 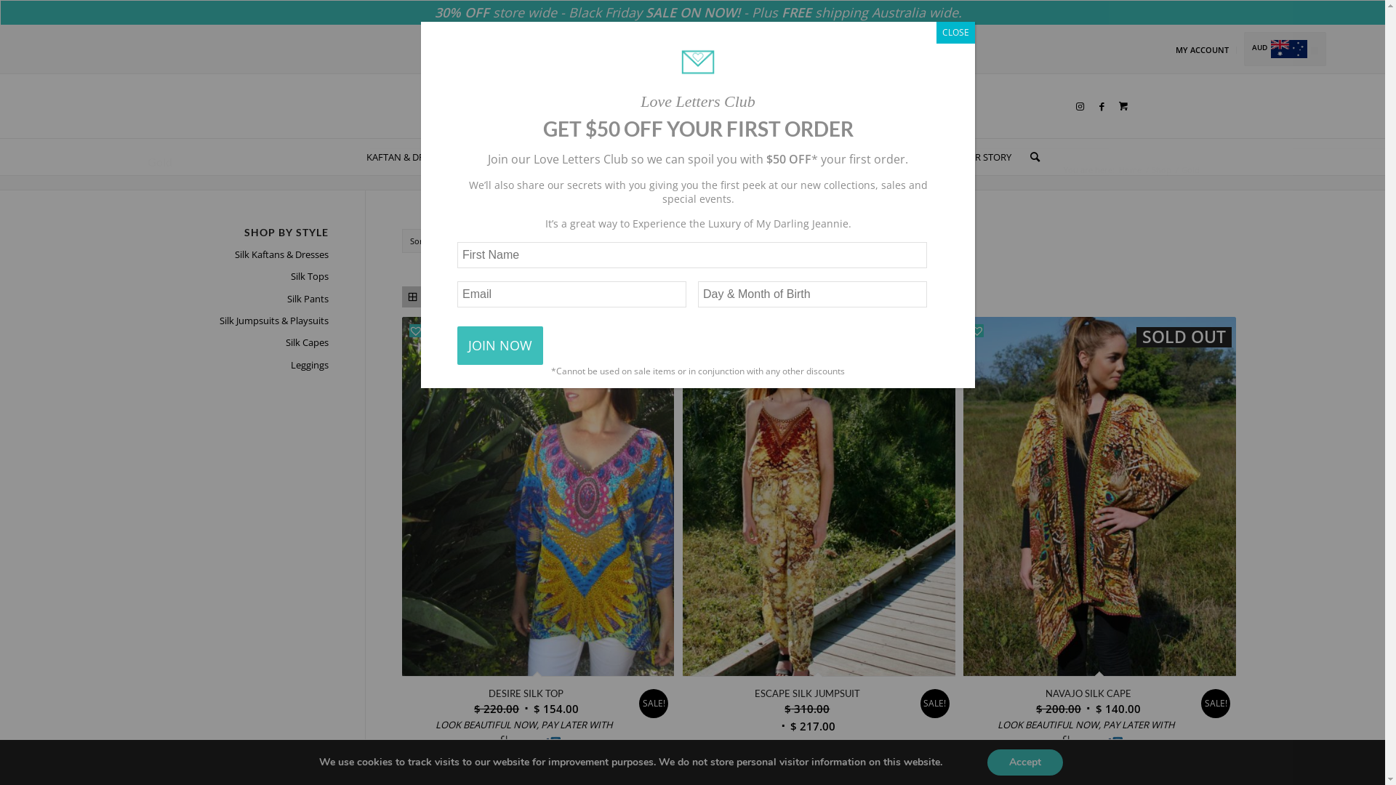 I want to click on Silk Capes, so click(x=237, y=343).